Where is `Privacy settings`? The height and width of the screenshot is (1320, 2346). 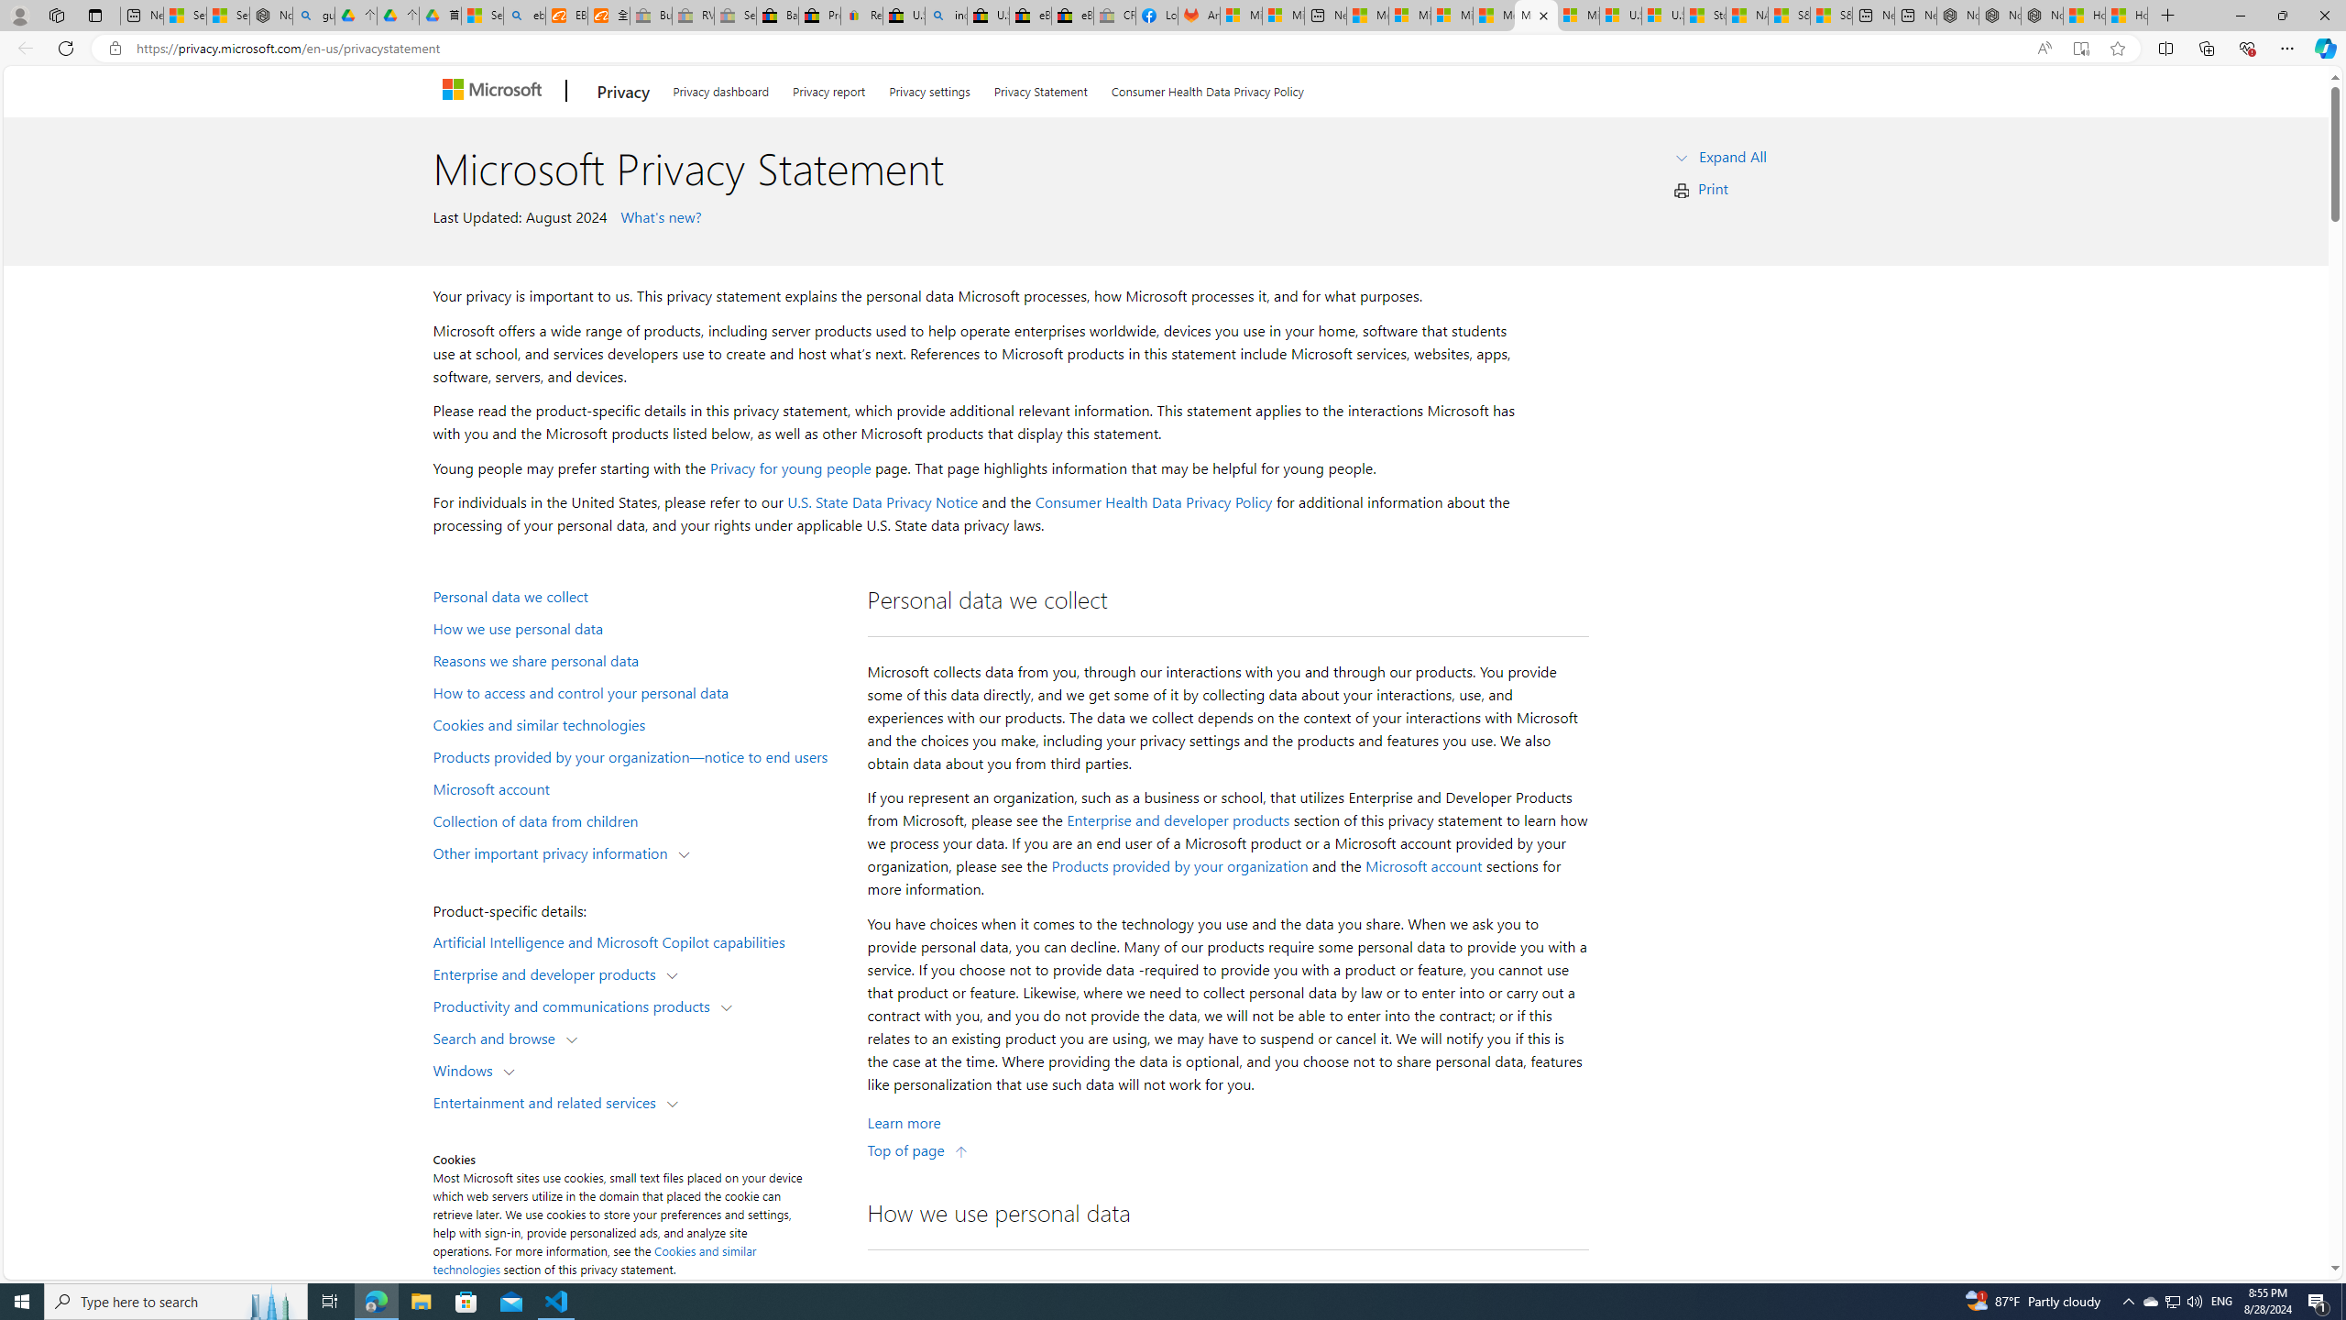
Privacy settings is located at coordinates (929, 88).